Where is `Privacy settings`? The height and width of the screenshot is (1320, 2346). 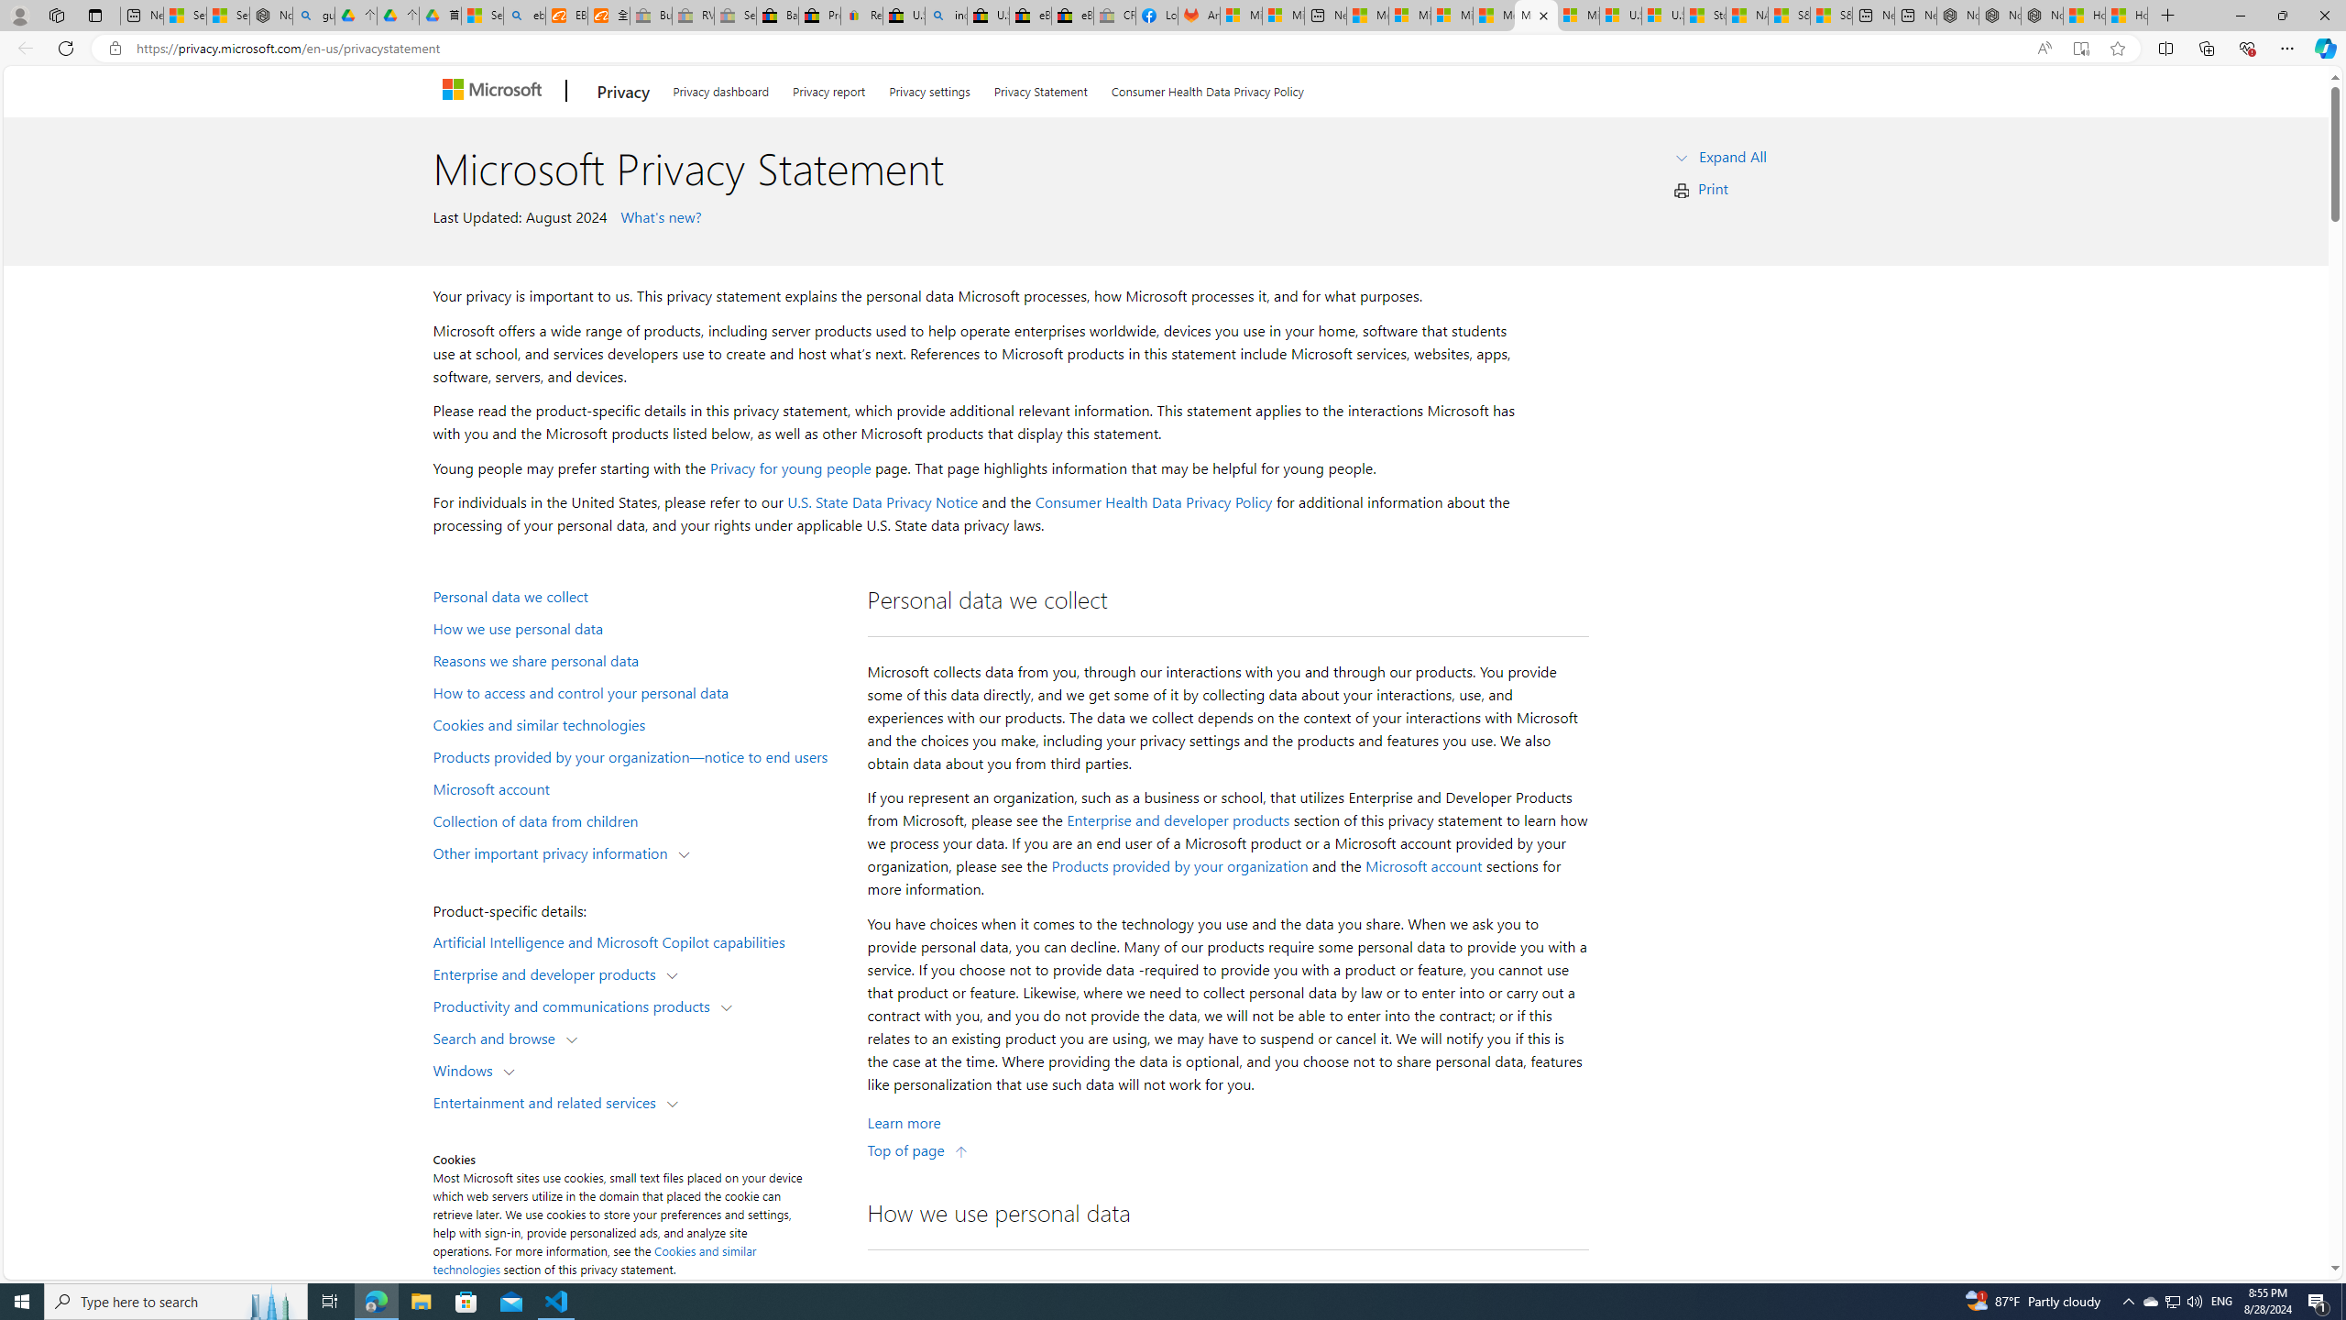
Privacy settings is located at coordinates (929, 88).